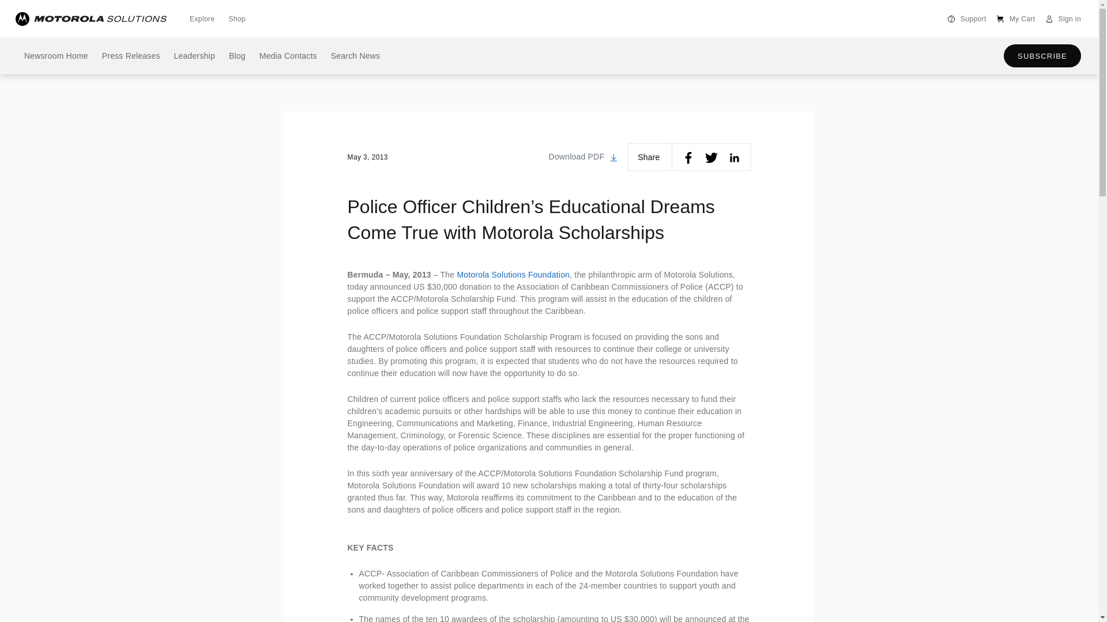 Image resolution: width=1107 pixels, height=622 pixels. What do you see at coordinates (202, 18) in the screenshot?
I see `Explore` at bounding box center [202, 18].